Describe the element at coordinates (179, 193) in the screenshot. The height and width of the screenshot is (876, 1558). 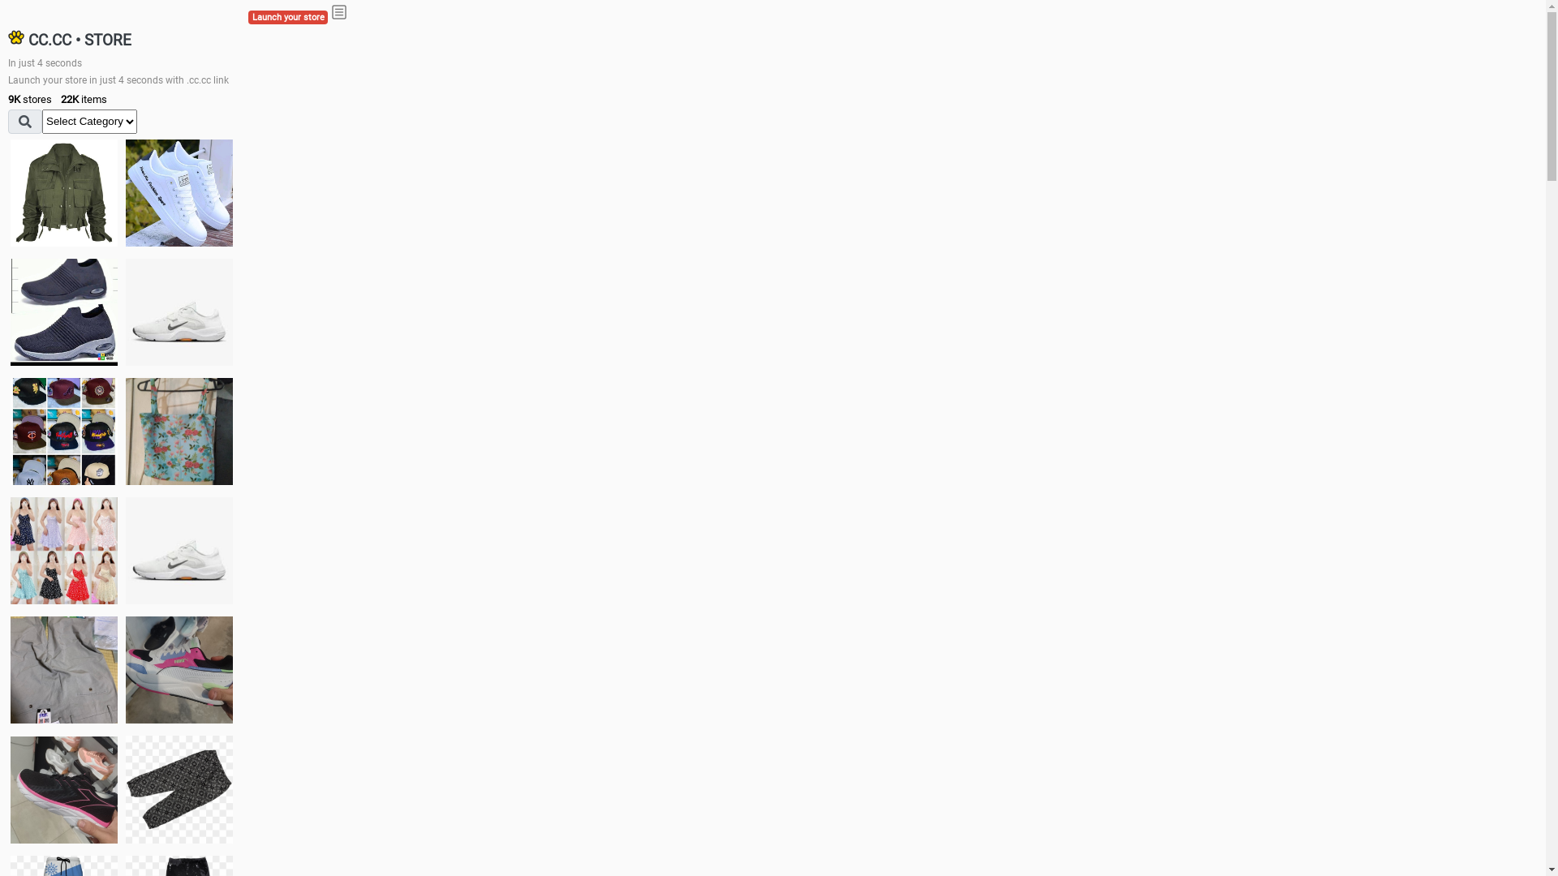
I see `white shoes` at that location.